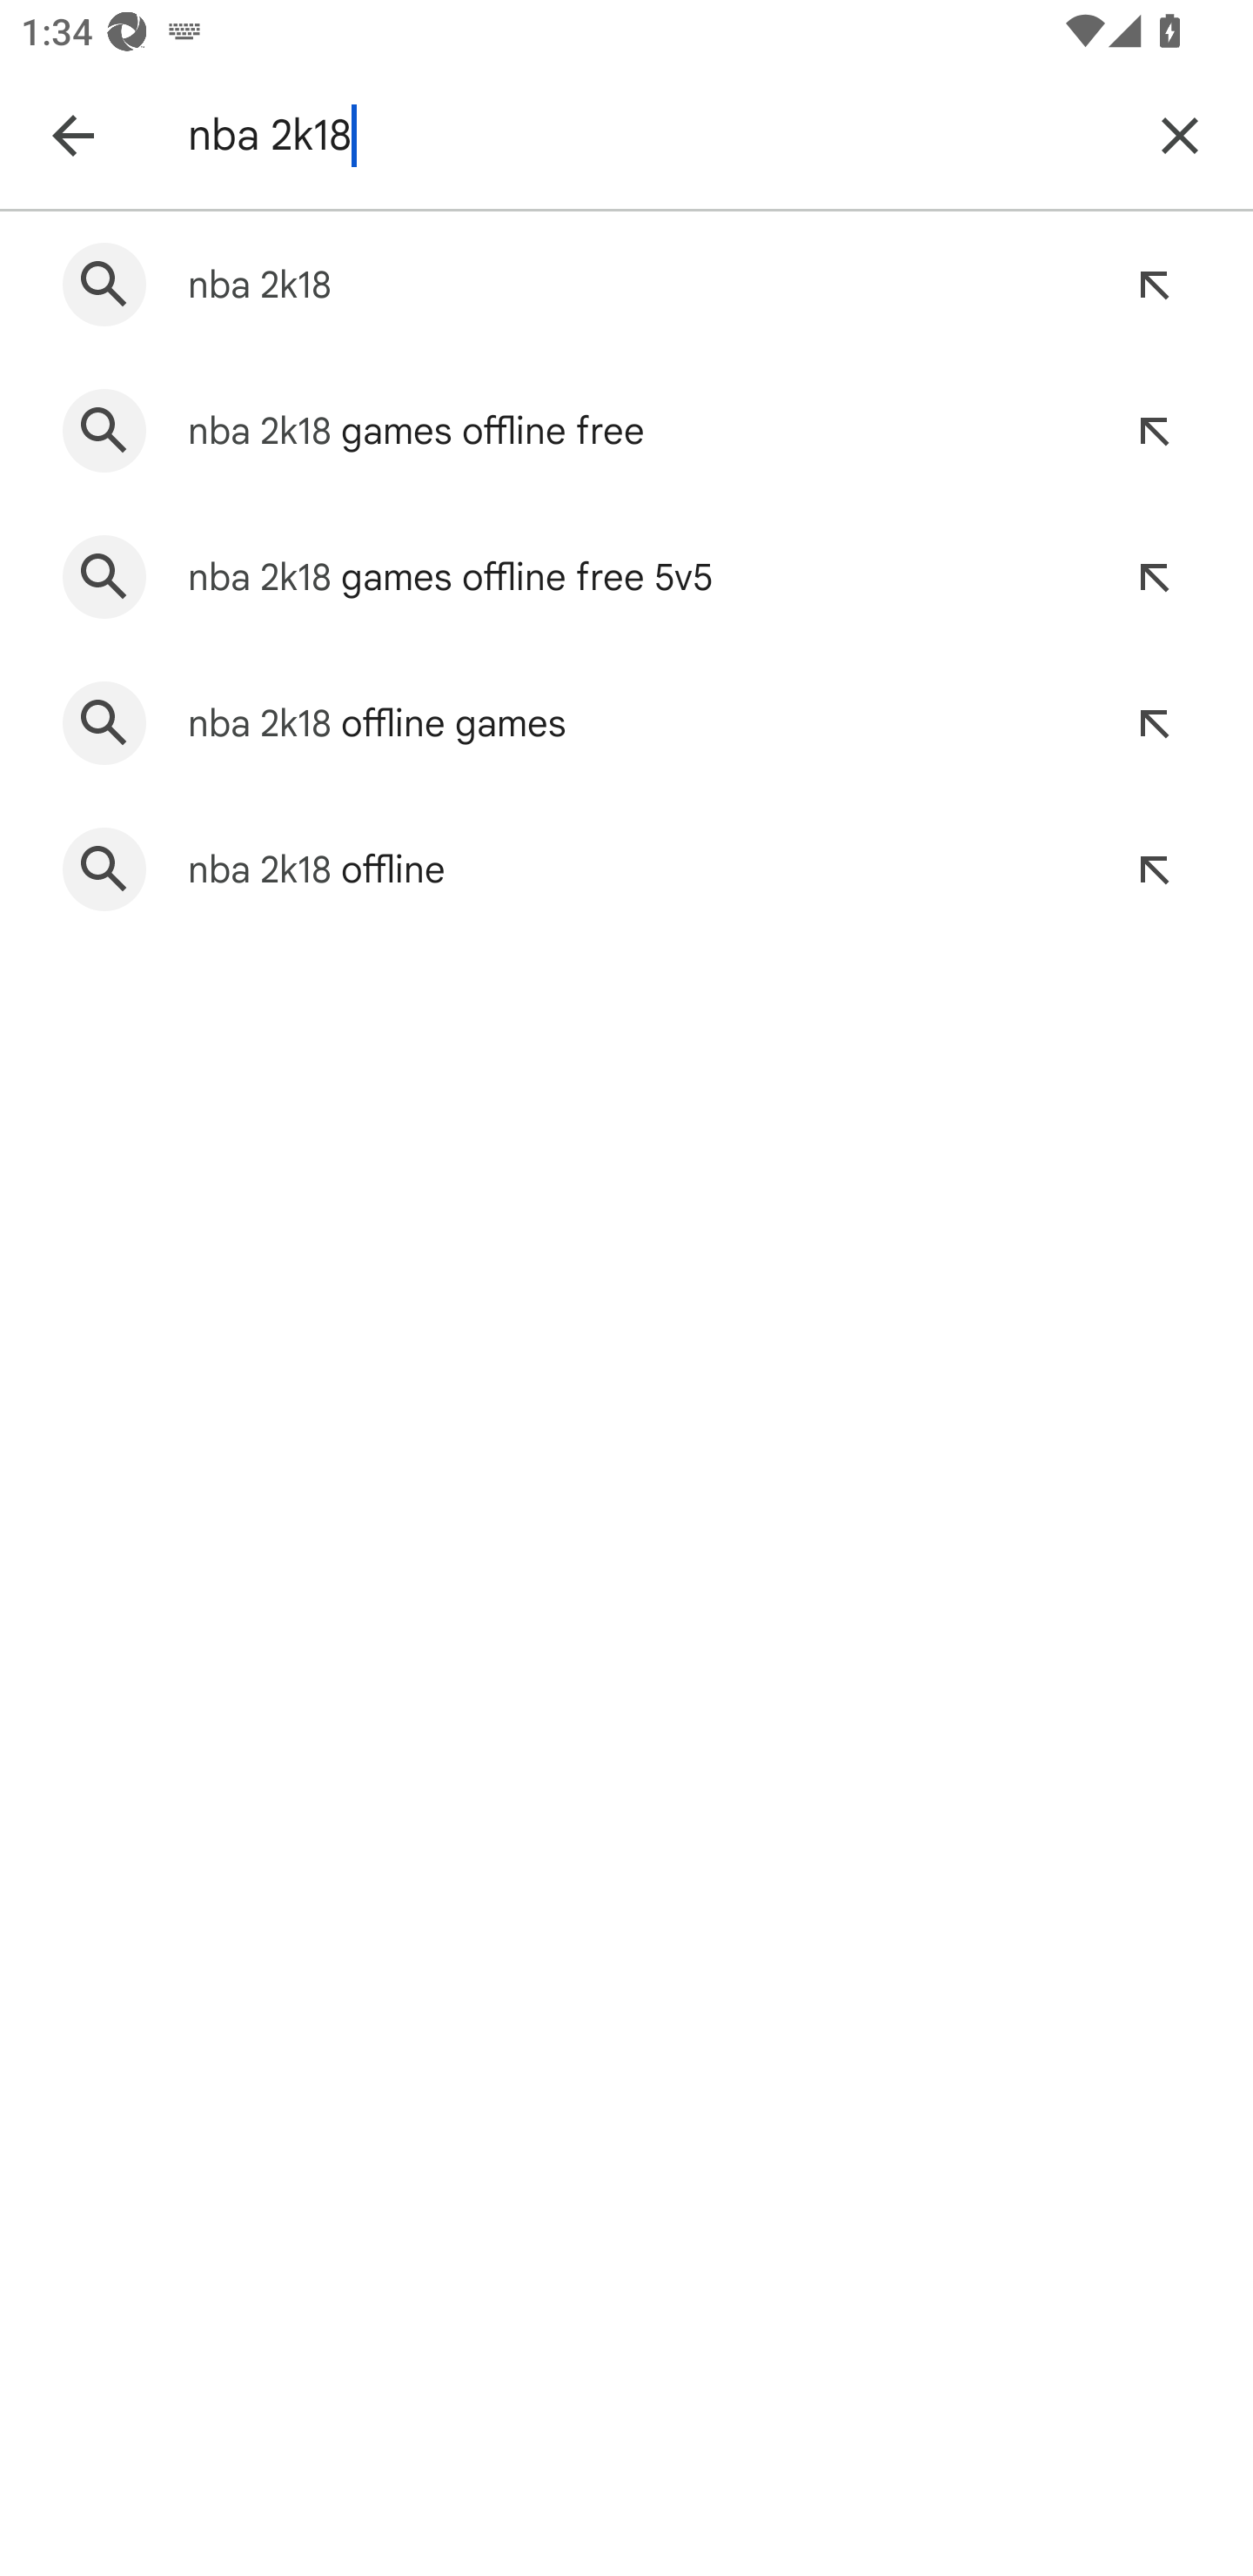 The width and height of the screenshot is (1253, 2576). Describe the element at coordinates (653, 134) in the screenshot. I see `nba 2k18` at that location.